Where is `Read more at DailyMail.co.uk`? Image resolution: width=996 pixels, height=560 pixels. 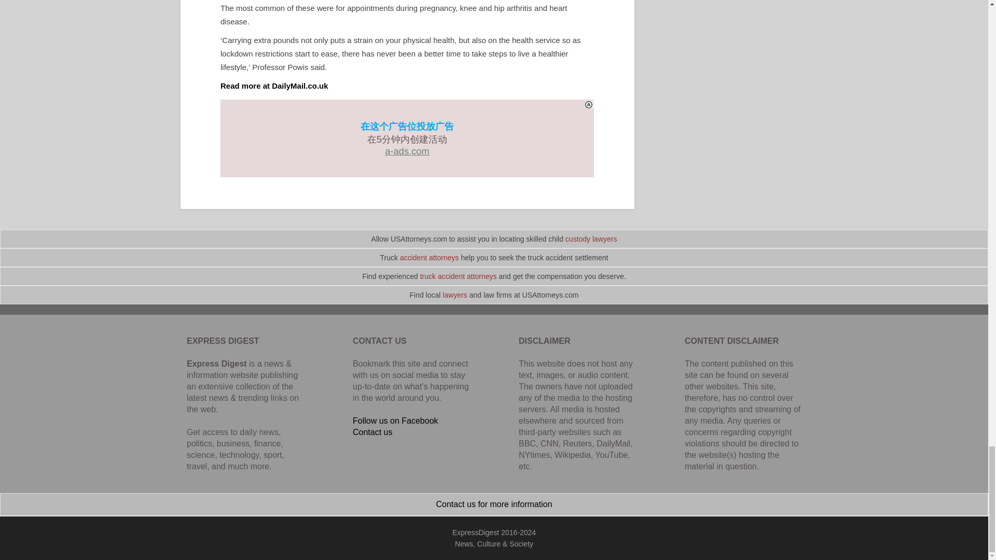 Read more at DailyMail.co.uk is located at coordinates (274, 85).